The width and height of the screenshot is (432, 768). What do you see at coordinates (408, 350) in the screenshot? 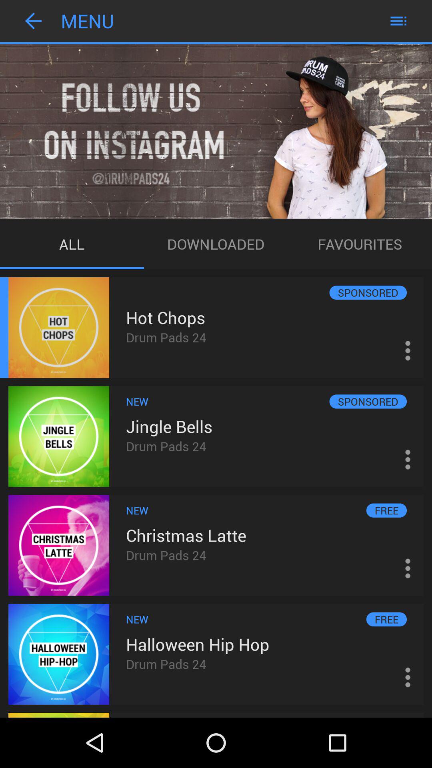
I see `click the 3 vertical dots icon right to hot chops` at bounding box center [408, 350].